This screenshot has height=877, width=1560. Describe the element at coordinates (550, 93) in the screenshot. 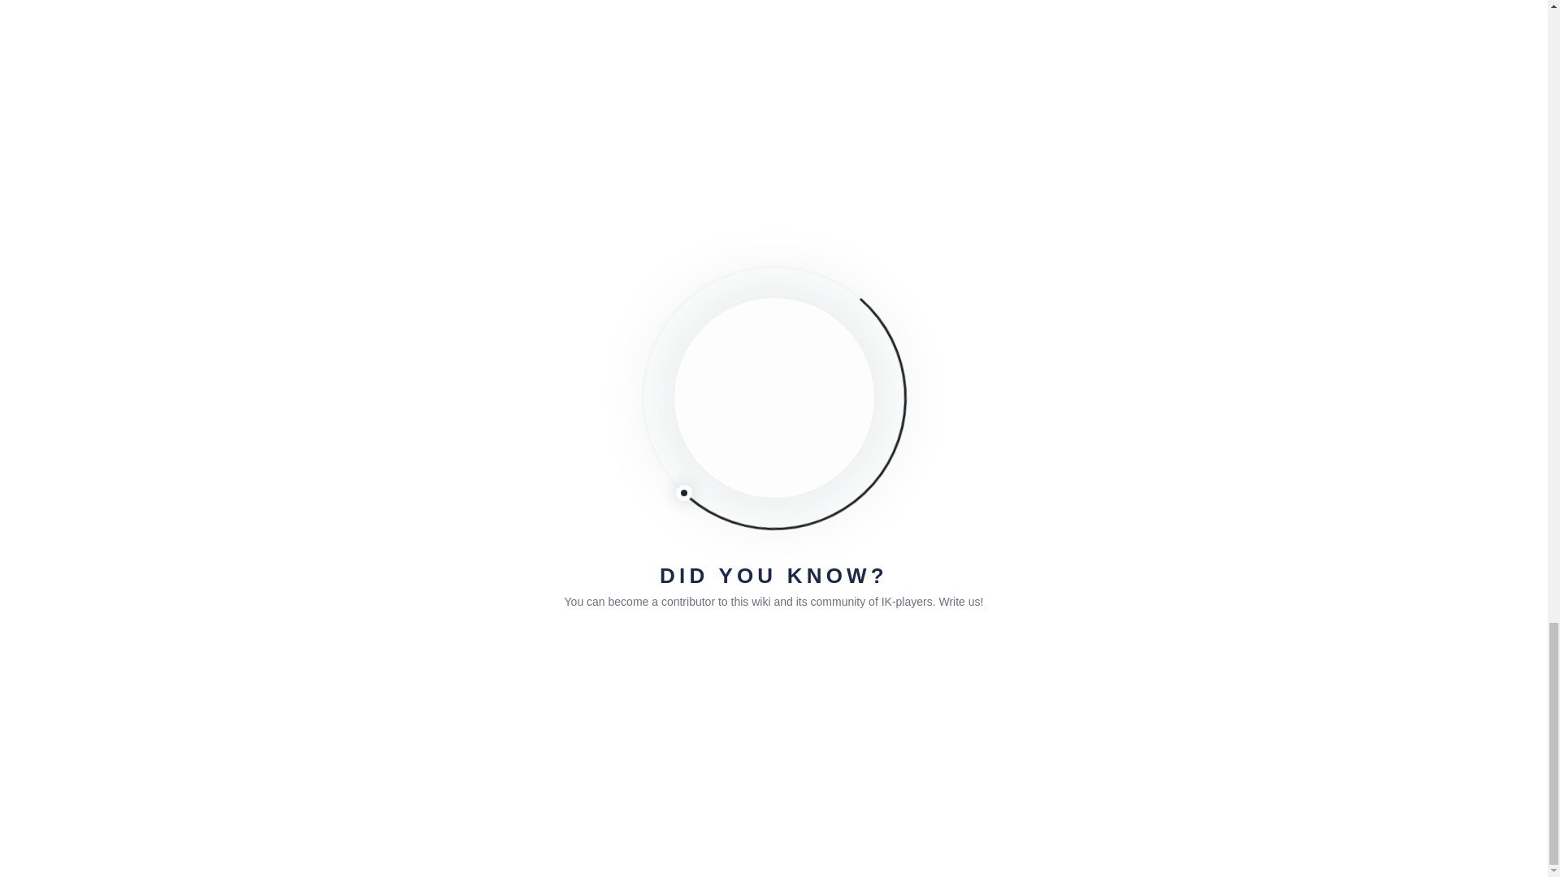

I see `3 minutes read` at that location.